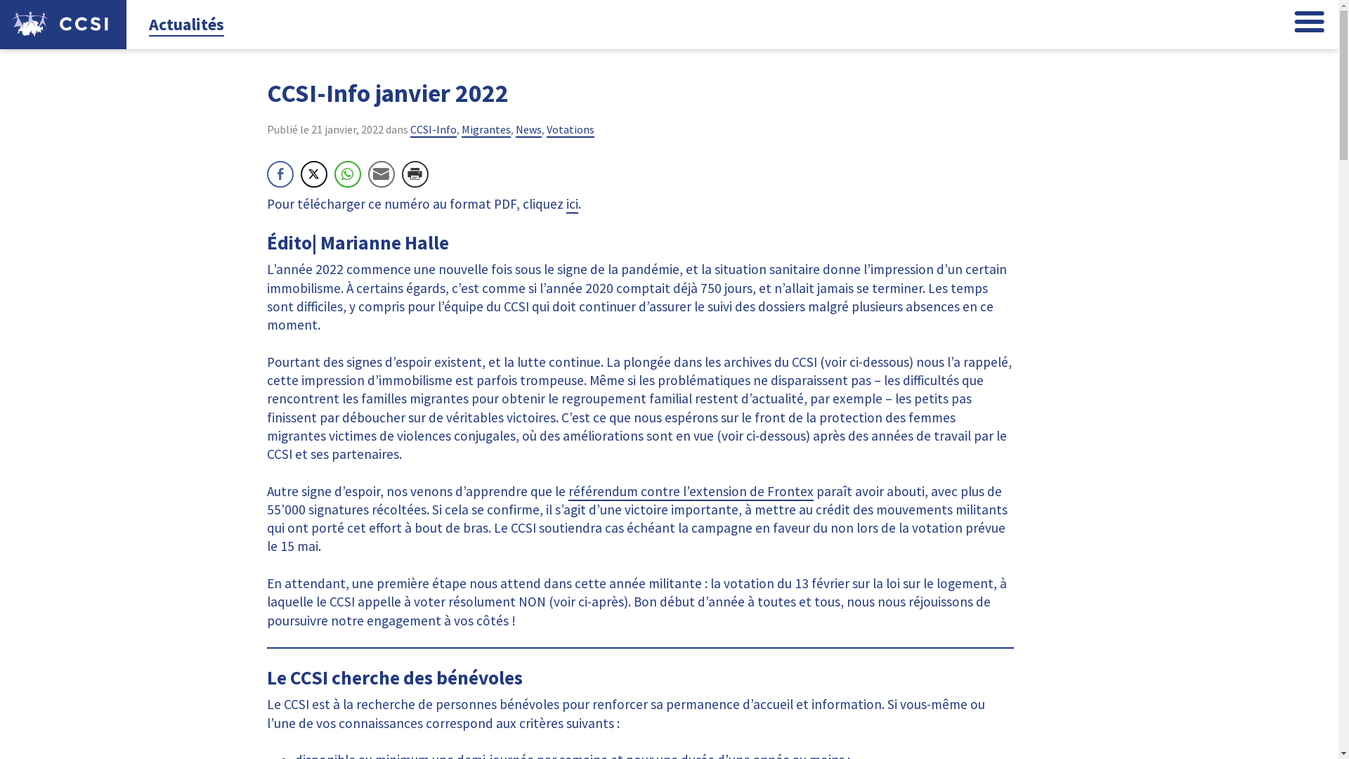 This screenshot has height=759, width=1349. What do you see at coordinates (434, 130) in the screenshot?
I see `CCSI-Info` at bounding box center [434, 130].